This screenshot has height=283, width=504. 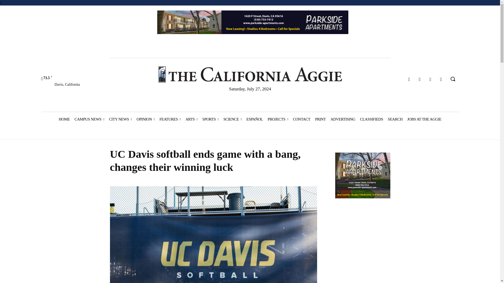 I want to click on Youtube, so click(x=441, y=79).